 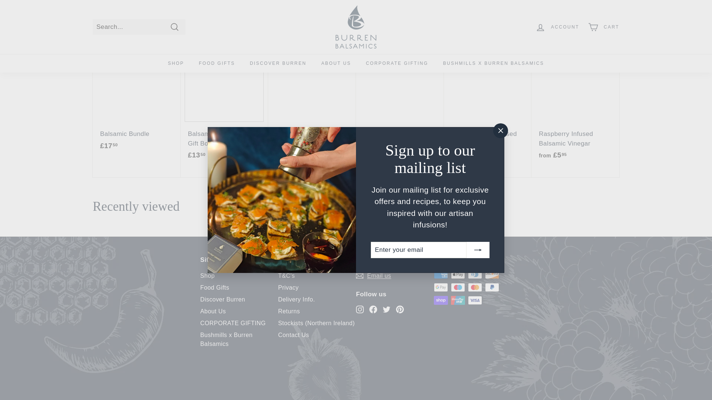 What do you see at coordinates (458, 274) in the screenshot?
I see `Apple Pay` at bounding box center [458, 274].